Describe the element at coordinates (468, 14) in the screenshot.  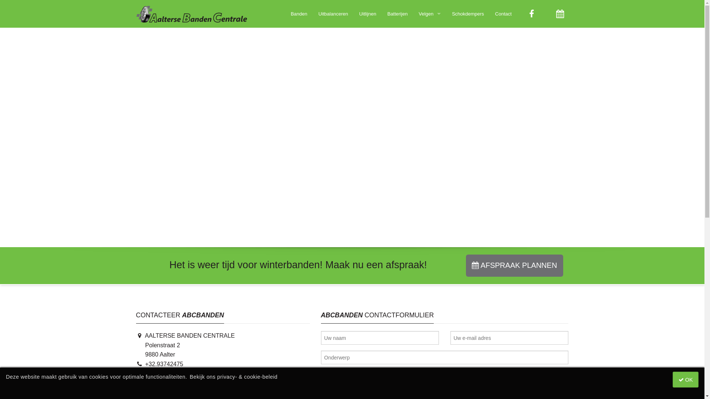
I see `Schokdempers` at that location.